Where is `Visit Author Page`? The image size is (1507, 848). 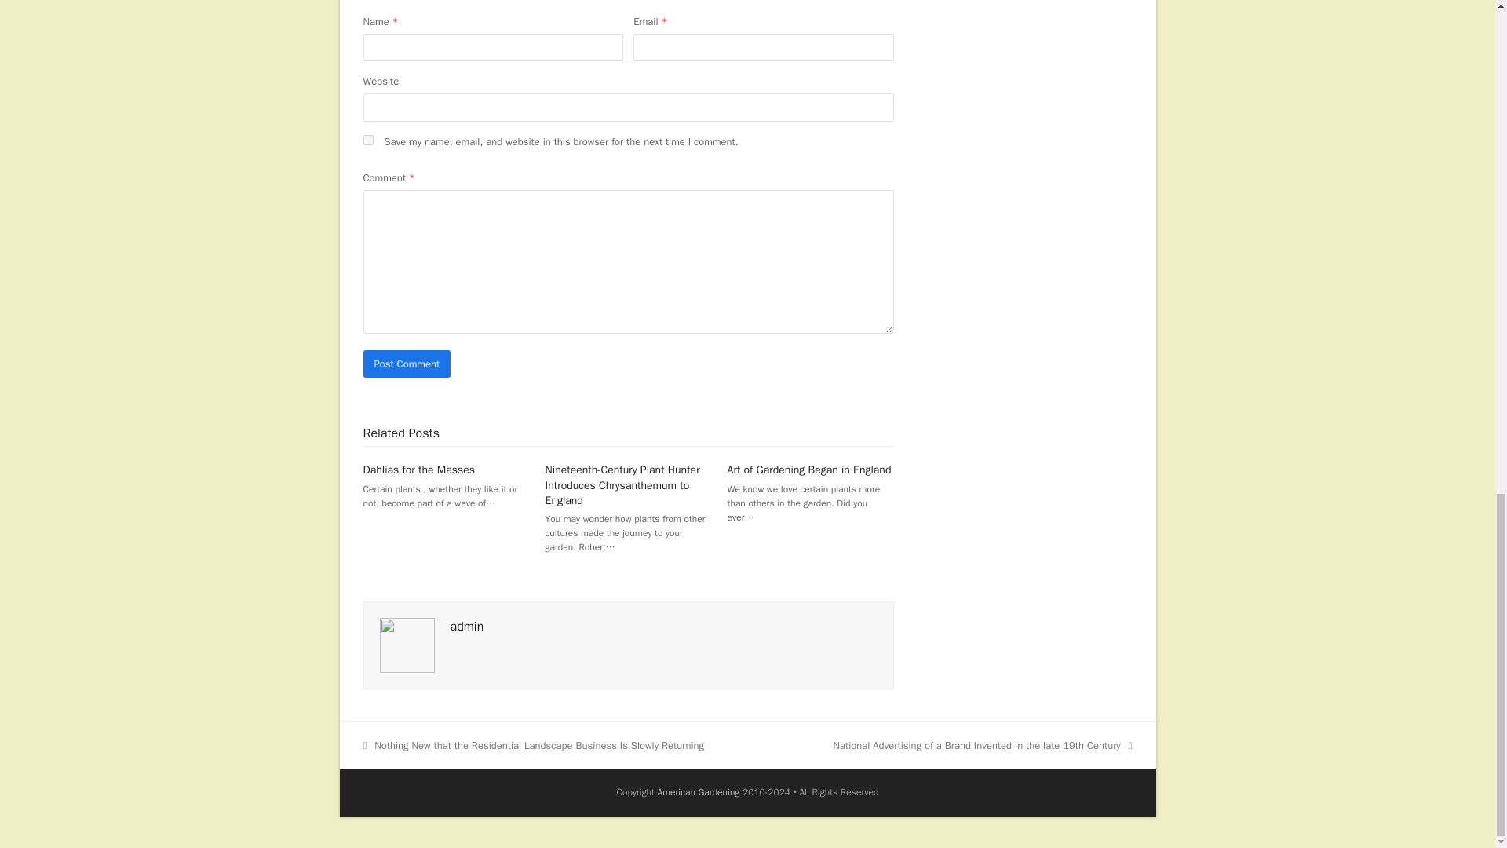 Visit Author Page is located at coordinates (407, 644).